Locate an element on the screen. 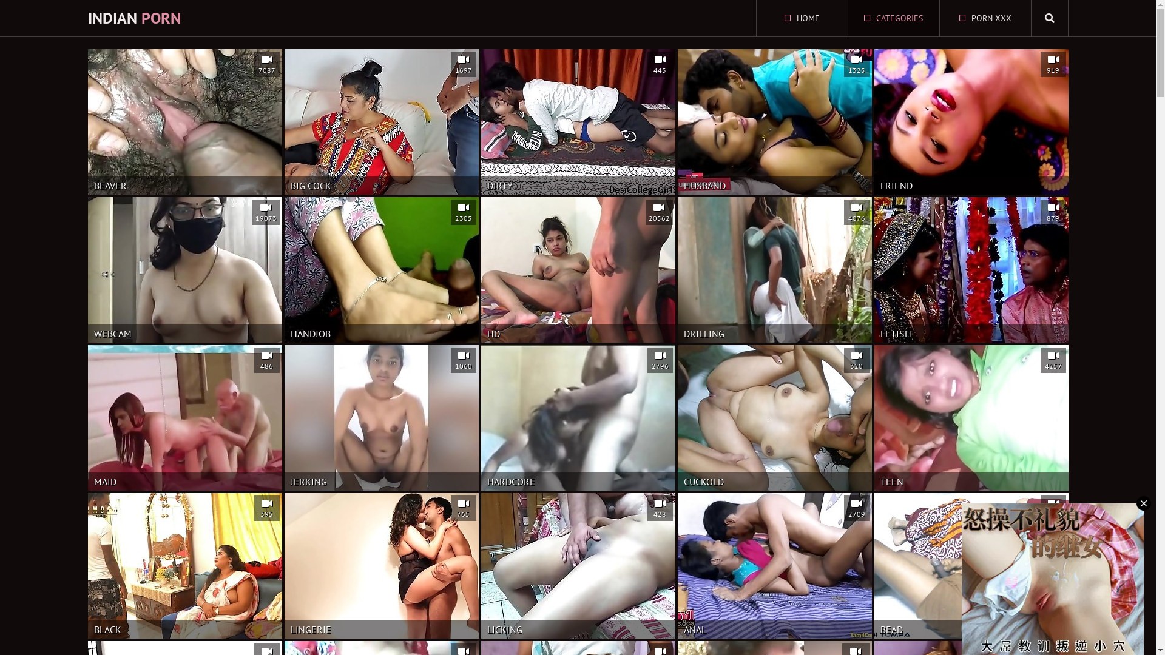 This screenshot has width=1165, height=655. HOME is located at coordinates (802, 18).